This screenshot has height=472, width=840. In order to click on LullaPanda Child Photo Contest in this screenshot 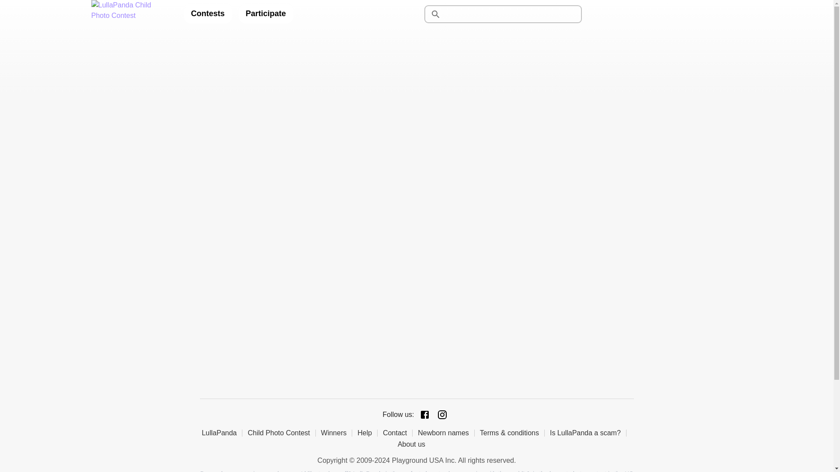, I will do `click(130, 14)`.